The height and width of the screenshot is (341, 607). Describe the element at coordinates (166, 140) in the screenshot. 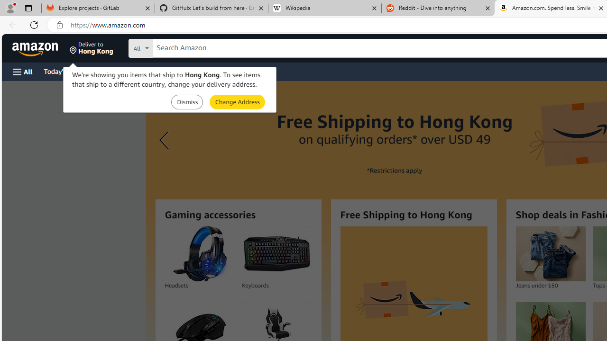

I see `Previous slide` at that location.